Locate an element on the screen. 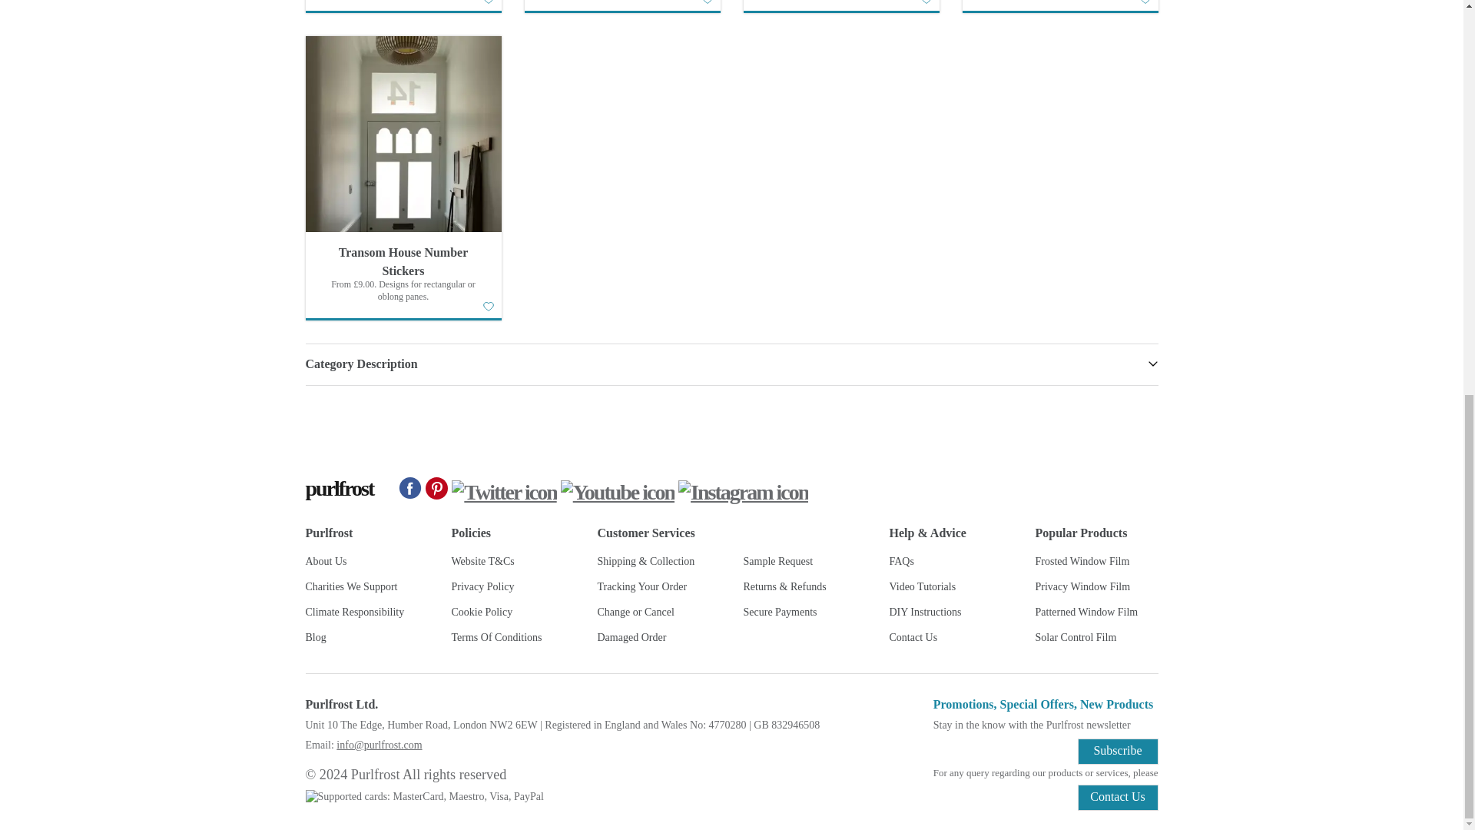 This screenshot has height=830, width=1475. Add to Favourites is located at coordinates (487, 307).